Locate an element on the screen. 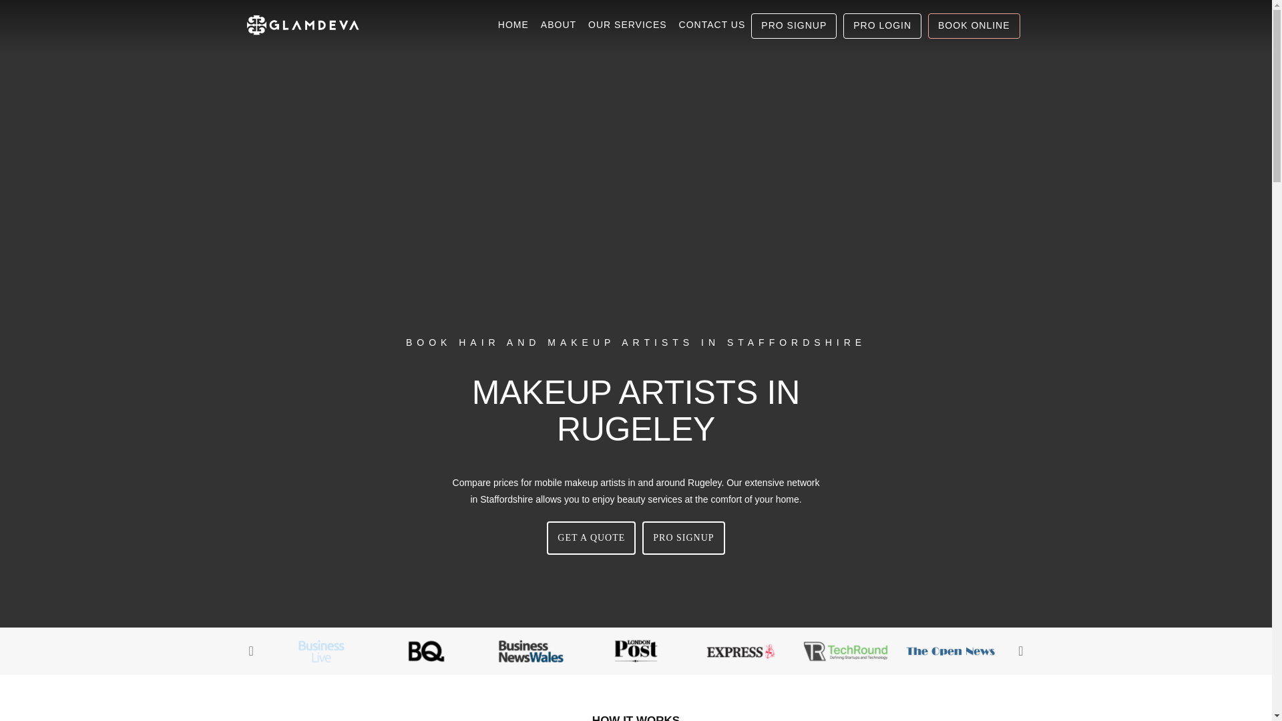 This screenshot has height=721, width=1282. BOOK ONLINE is located at coordinates (974, 25).